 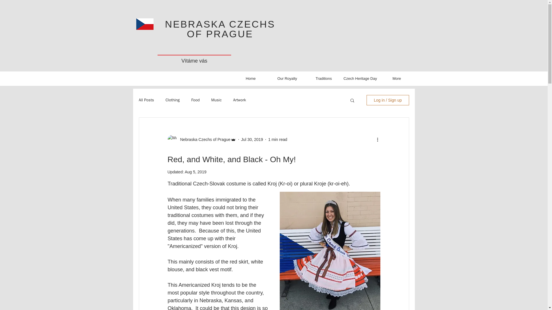 I want to click on NEBRASKA CZECHS OF PRAGUE, so click(x=220, y=29).